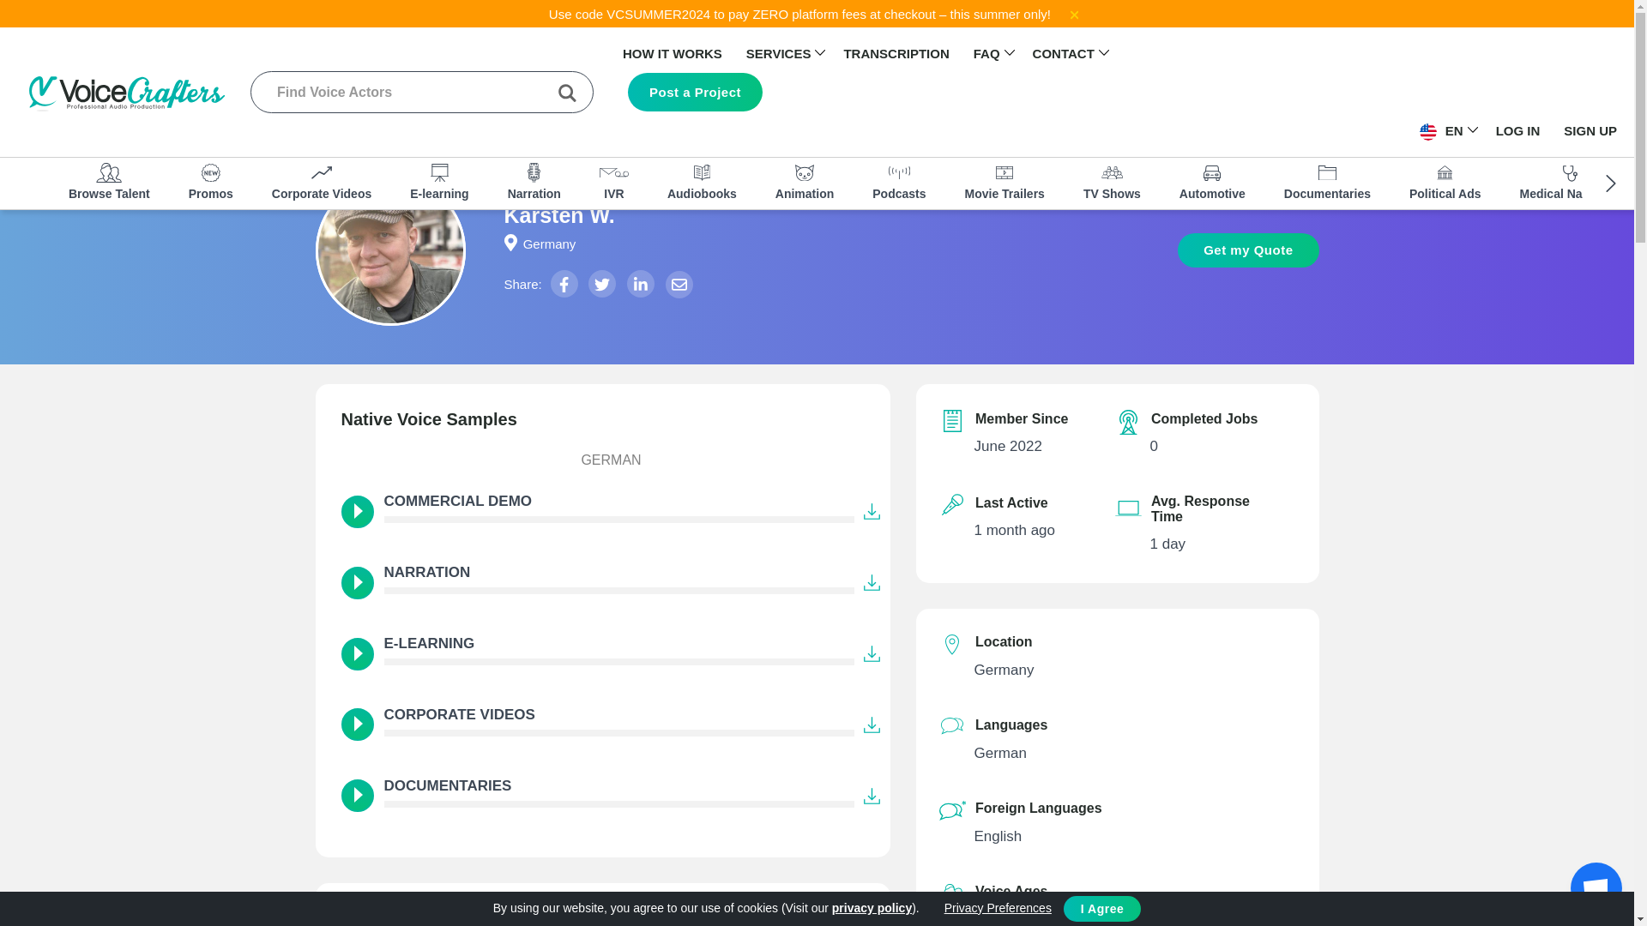  Describe the element at coordinates (1074, 14) in the screenshot. I see `Hide notification` at that location.